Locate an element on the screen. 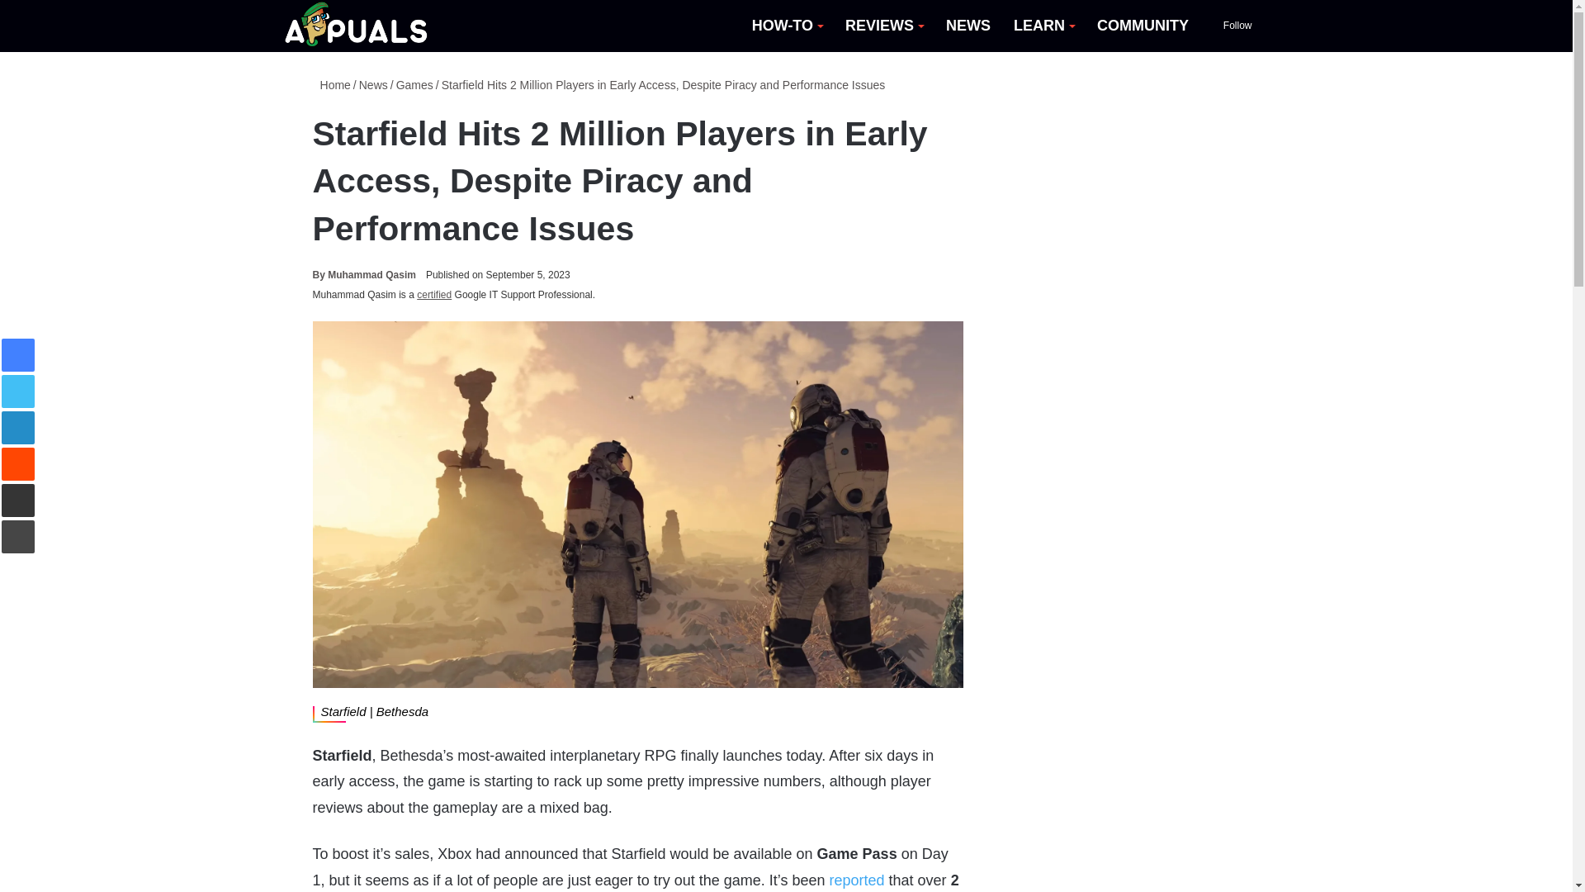  Reddit is located at coordinates (18, 464).